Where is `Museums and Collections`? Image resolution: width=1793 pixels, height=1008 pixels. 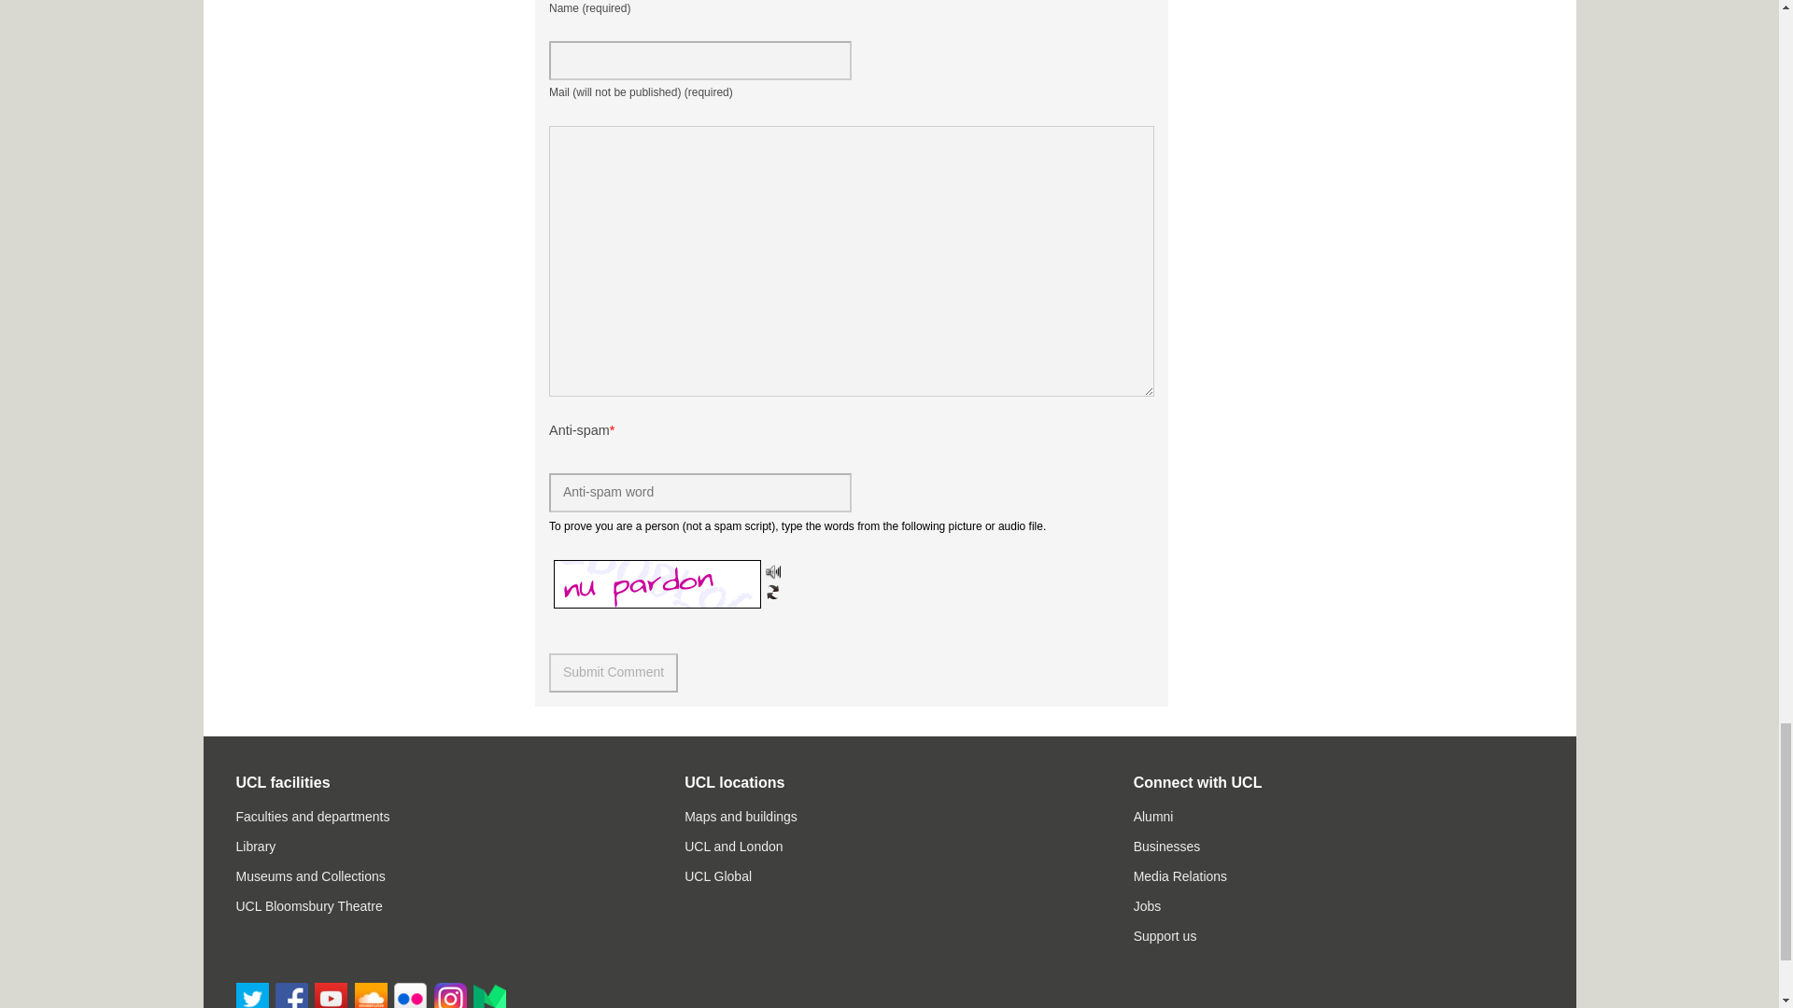
Museums and Collections is located at coordinates (310, 875).